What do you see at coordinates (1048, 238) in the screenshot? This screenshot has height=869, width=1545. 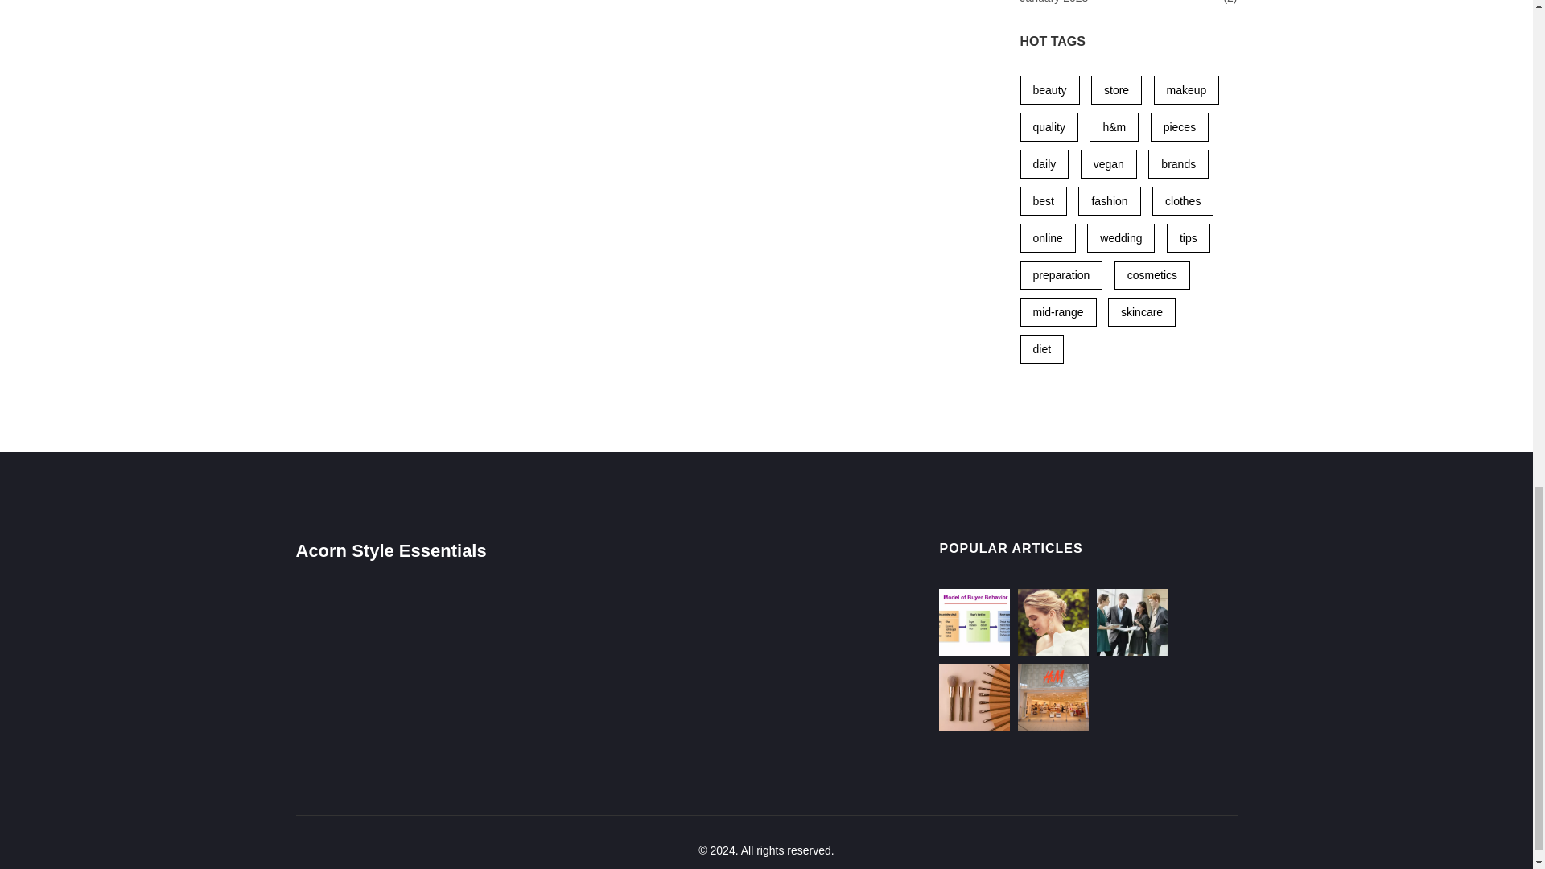 I see `online` at bounding box center [1048, 238].